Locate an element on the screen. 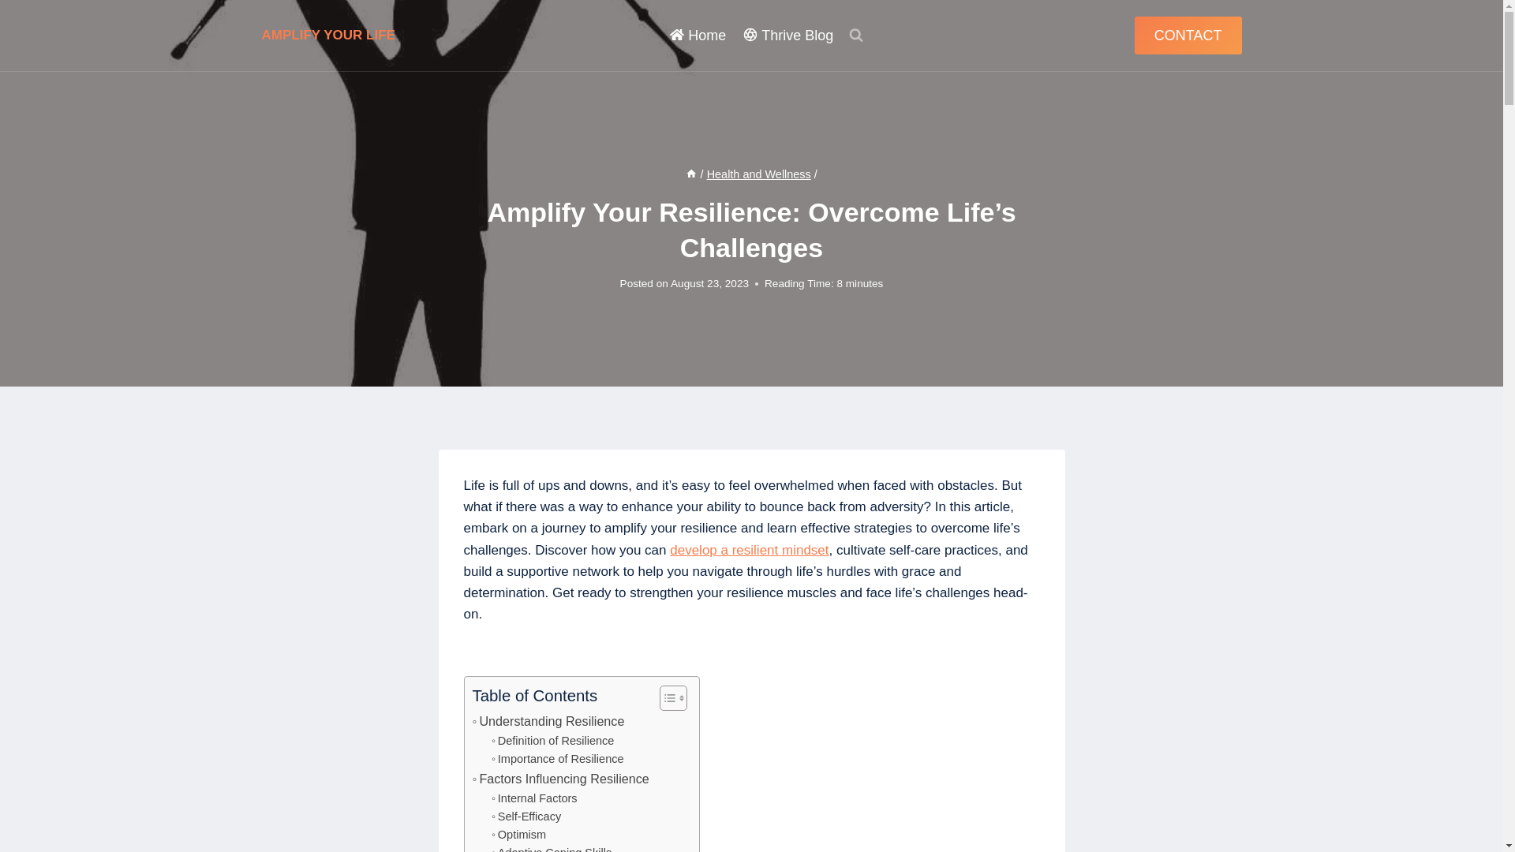 This screenshot has width=1515, height=852. Self-Efficacy is located at coordinates (526, 816).